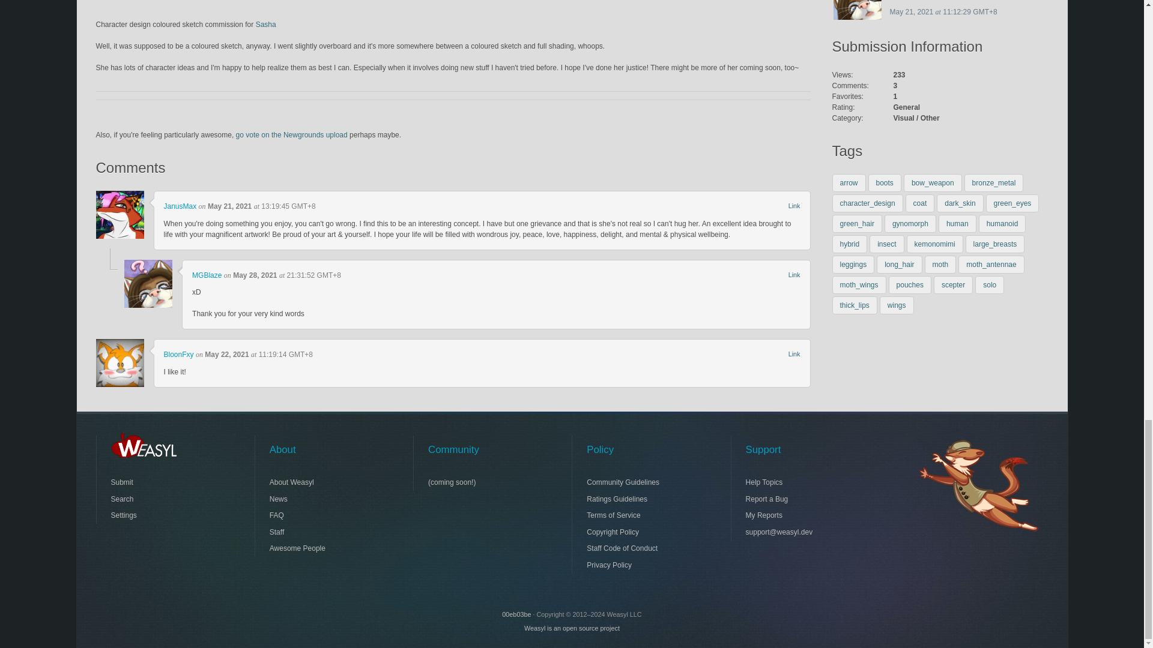 This screenshot has height=648, width=1153. I want to click on human, so click(957, 223).